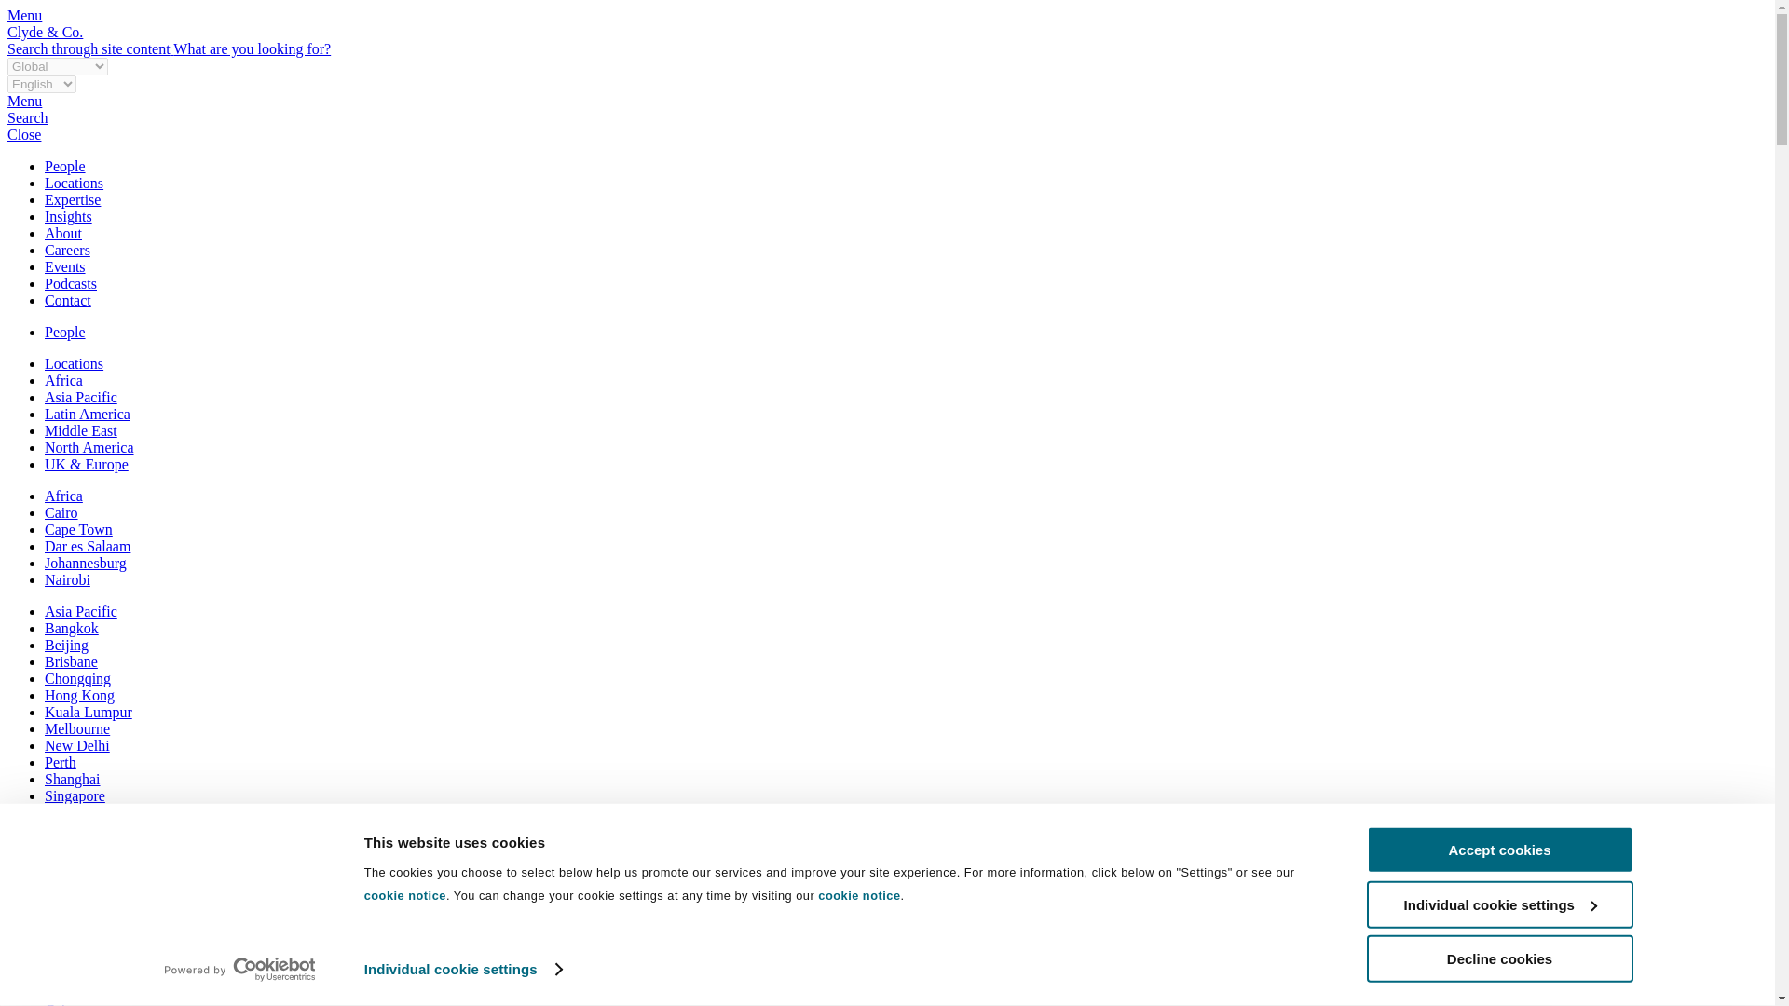 The height and width of the screenshot is (1006, 1789). I want to click on Individual cookie settings, so click(462, 970).